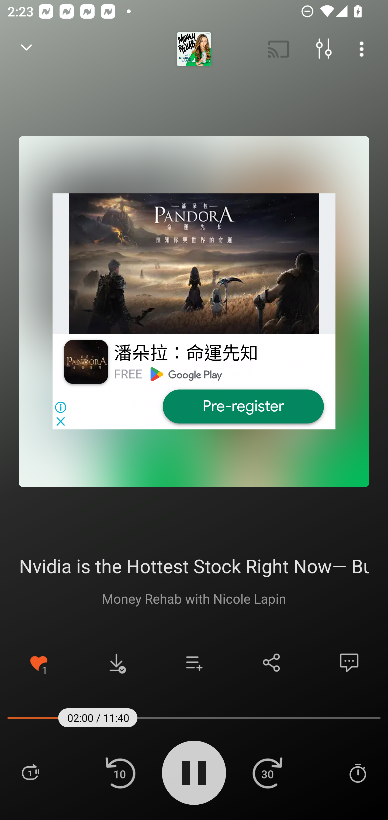 The image size is (388, 820). What do you see at coordinates (349, 662) in the screenshot?
I see `Comments` at bounding box center [349, 662].